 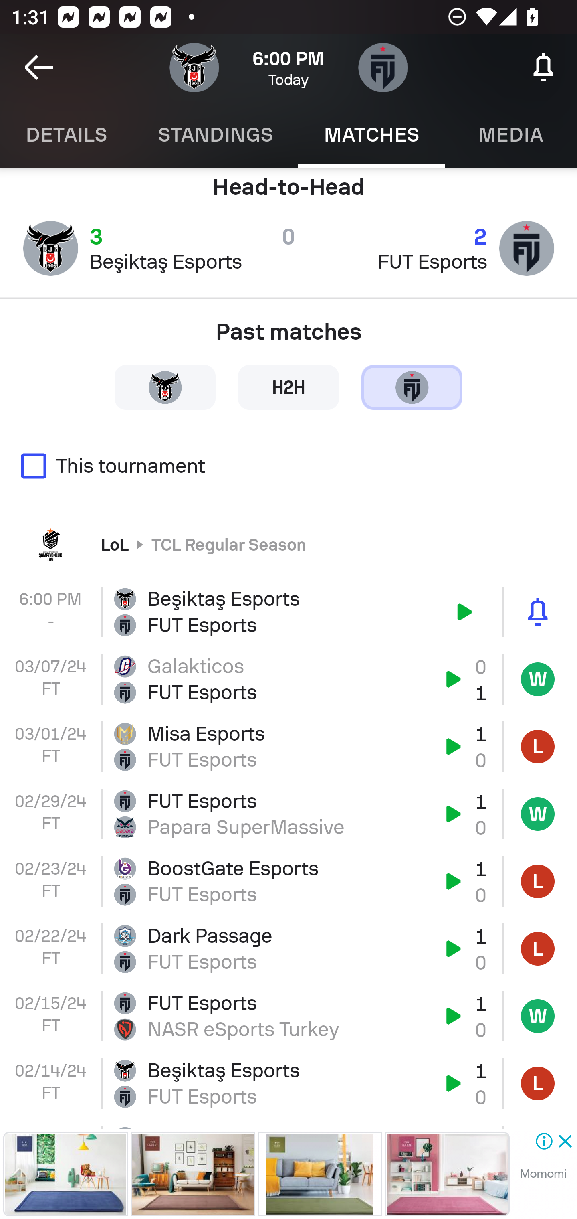 I want to click on 03/07/24 FT Galakticos FUT Esports 0 1 W, so click(x=288, y=679).